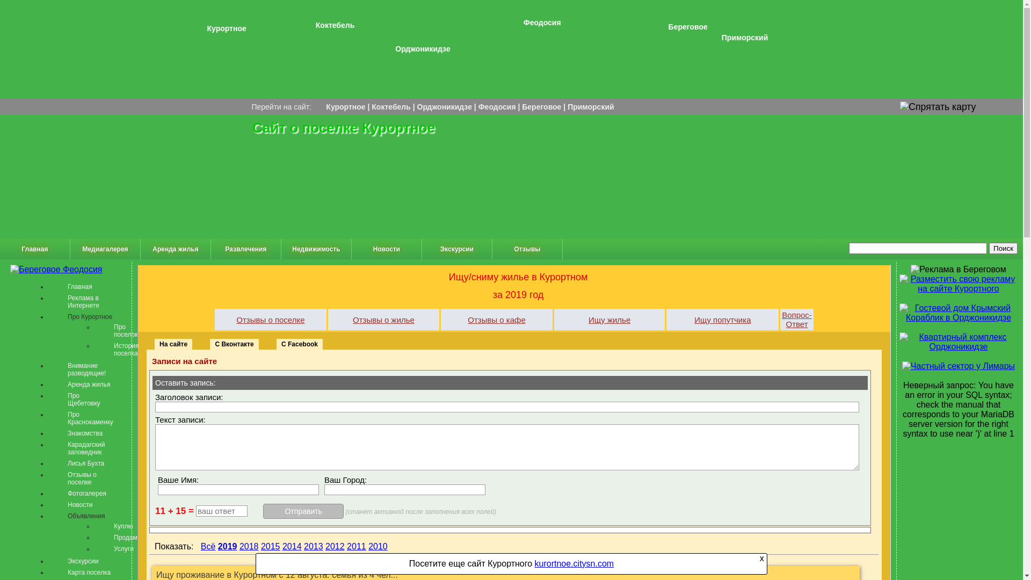 The height and width of the screenshot is (580, 1031). I want to click on 2013, so click(314, 547).